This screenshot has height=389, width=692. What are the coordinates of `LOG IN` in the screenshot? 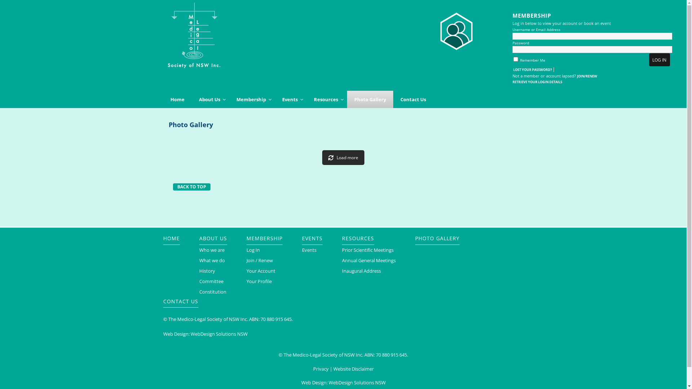 It's located at (660, 60).